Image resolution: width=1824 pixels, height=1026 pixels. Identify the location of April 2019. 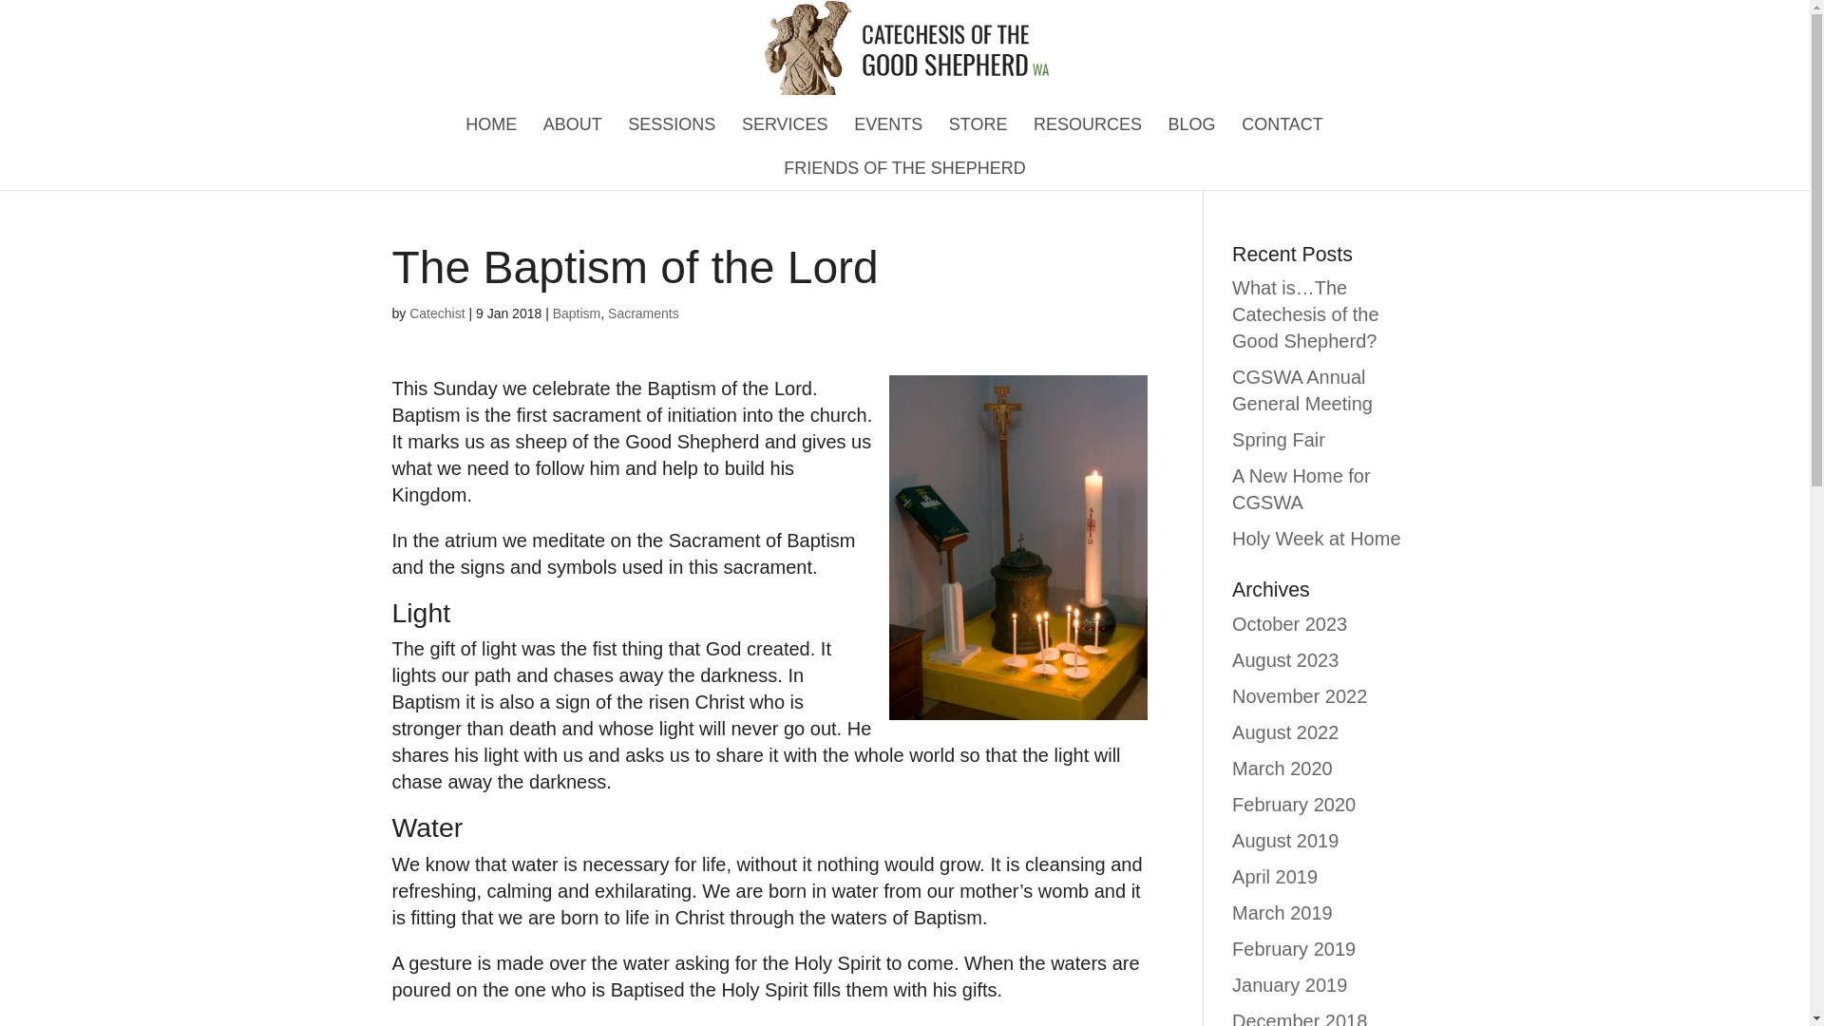
(1275, 876).